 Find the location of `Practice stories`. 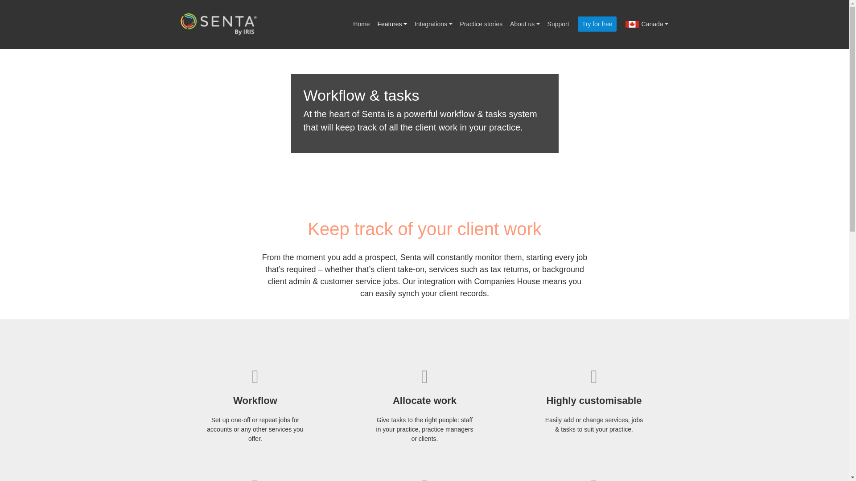

Practice stories is located at coordinates (481, 24).